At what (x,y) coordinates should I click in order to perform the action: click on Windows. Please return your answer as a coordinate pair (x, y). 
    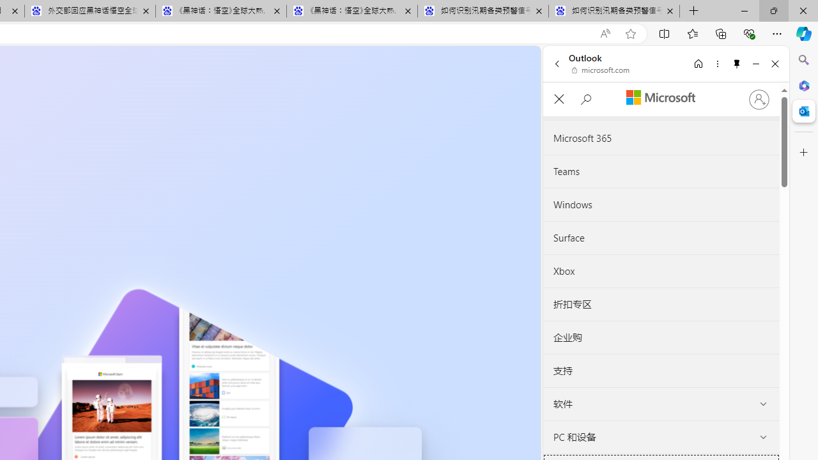
    Looking at the image, I should click on (661, 205).